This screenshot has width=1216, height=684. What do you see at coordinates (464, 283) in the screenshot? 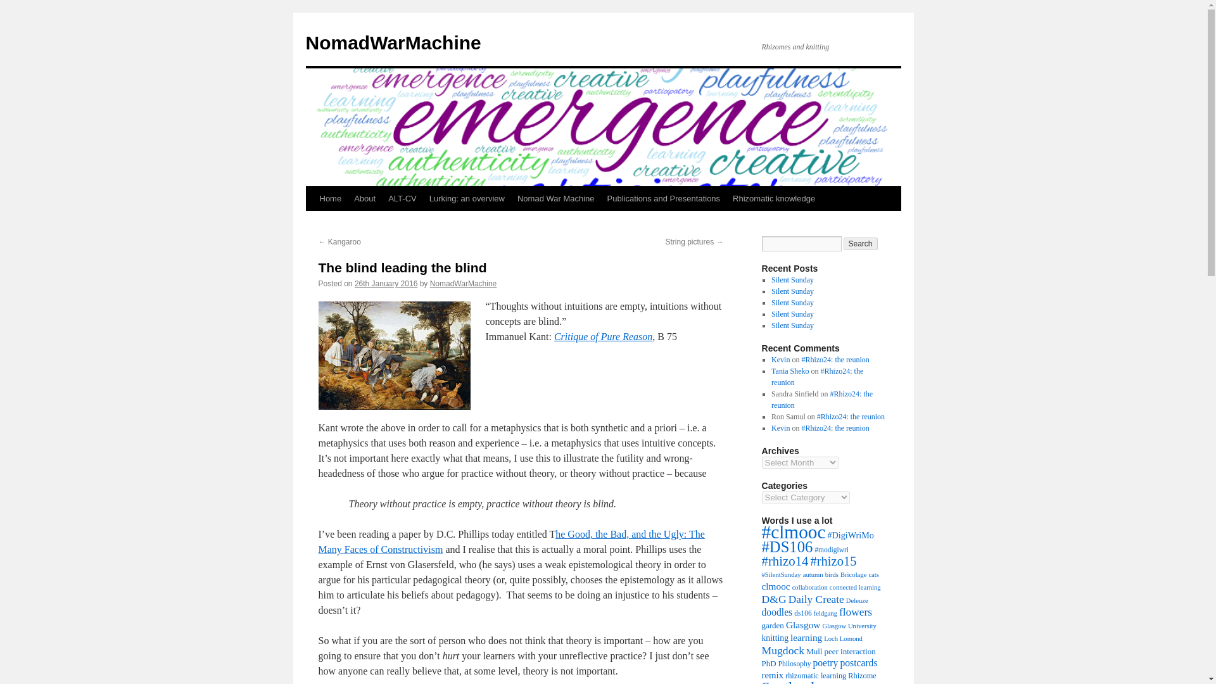
I see `View all posts by NomadWarMachine` at bounding box center [464, 283].